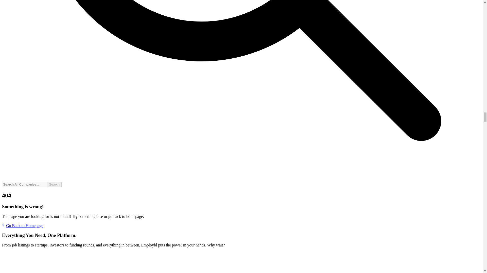  What do you see at coordinates (54, 184) in the screenshot?
I see `Search` at bounding box center [54, 184].